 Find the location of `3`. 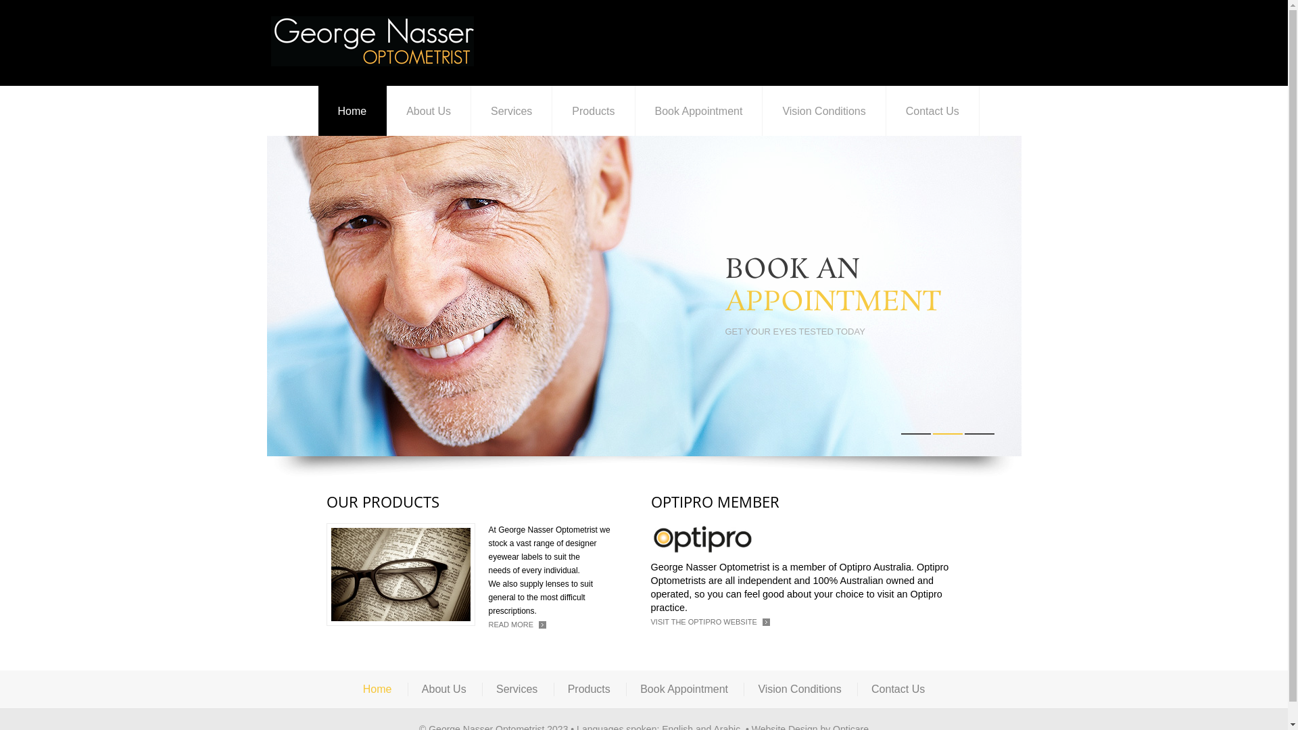

3 is located at coordinates (979, 434).